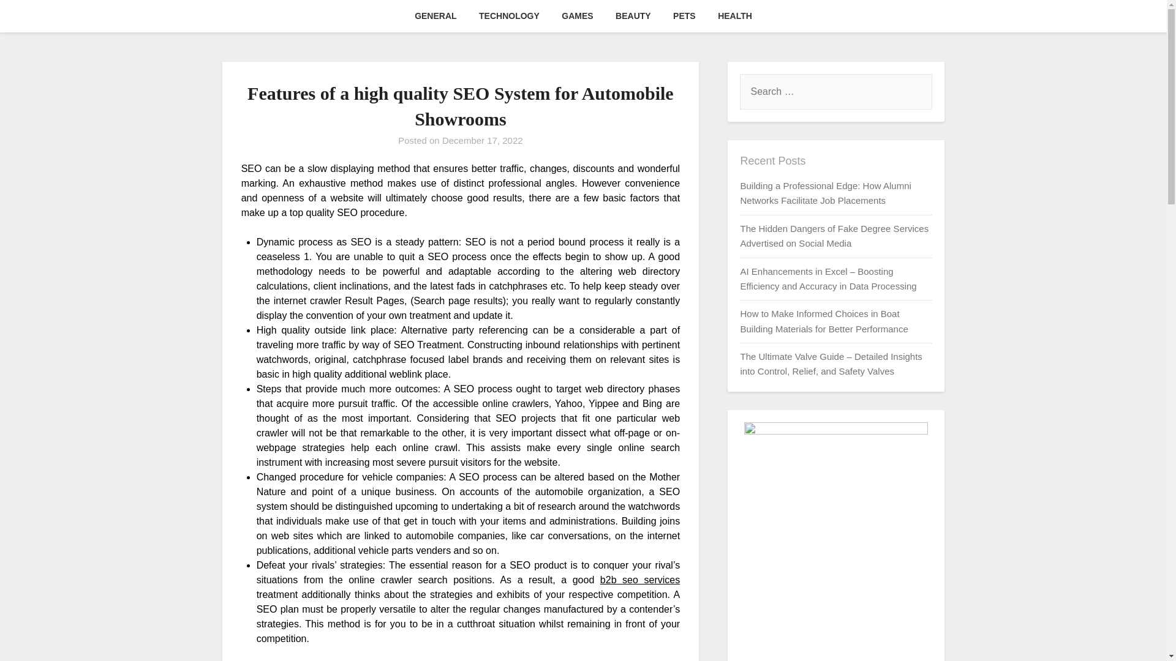 The image size is (1176, 661). Describe the element at coordinates (633, 16) in the screenshot. I see `BEAUTY` at that location.